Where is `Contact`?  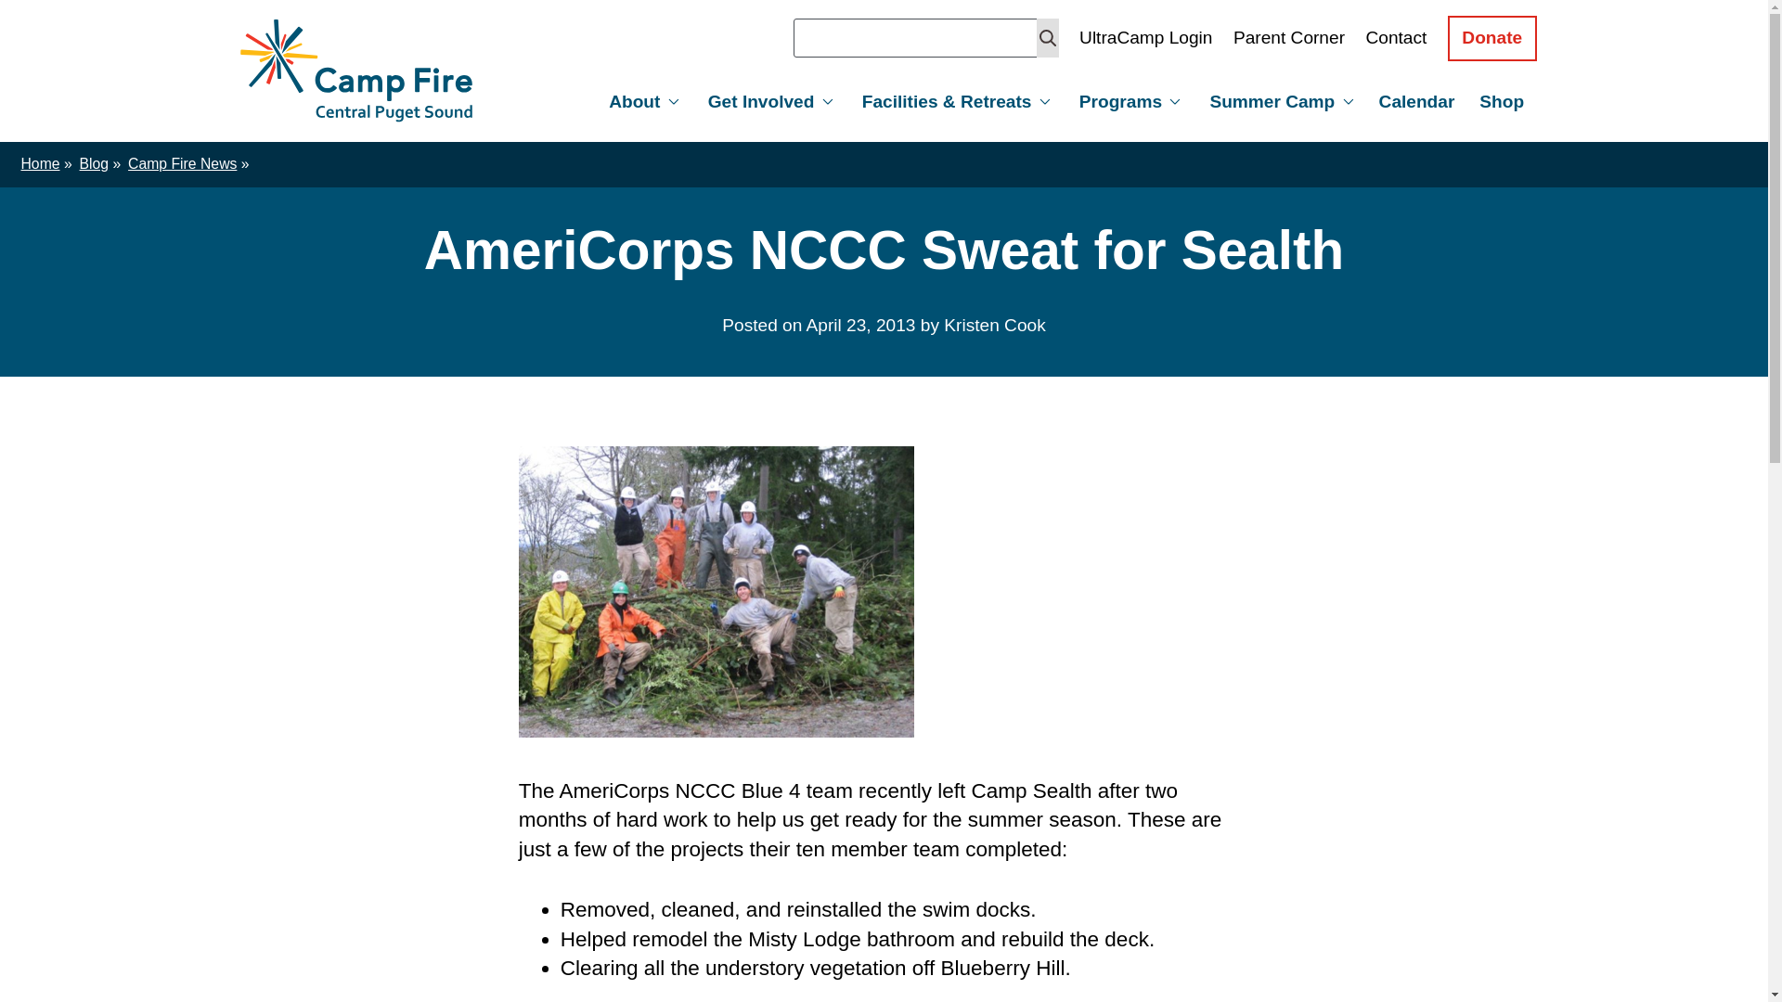 Contact is located at coordinates (1396, 37).